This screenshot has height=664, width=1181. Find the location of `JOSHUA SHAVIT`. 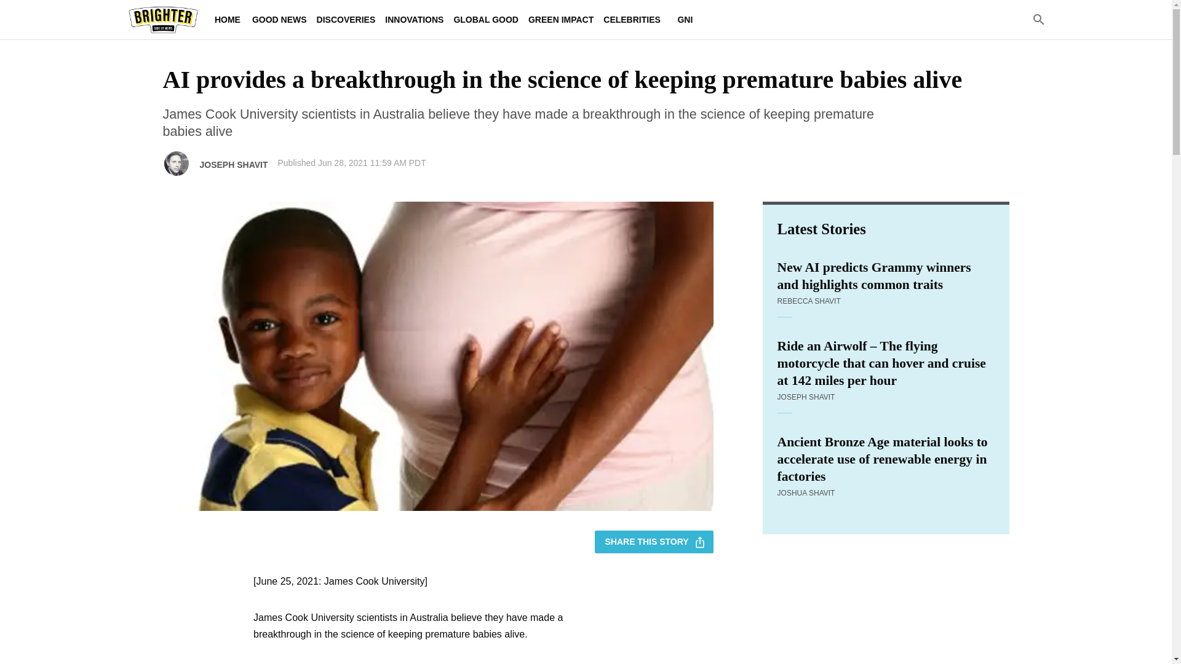

JOSHUA SHAVIT is located at coordinates (806, 492).